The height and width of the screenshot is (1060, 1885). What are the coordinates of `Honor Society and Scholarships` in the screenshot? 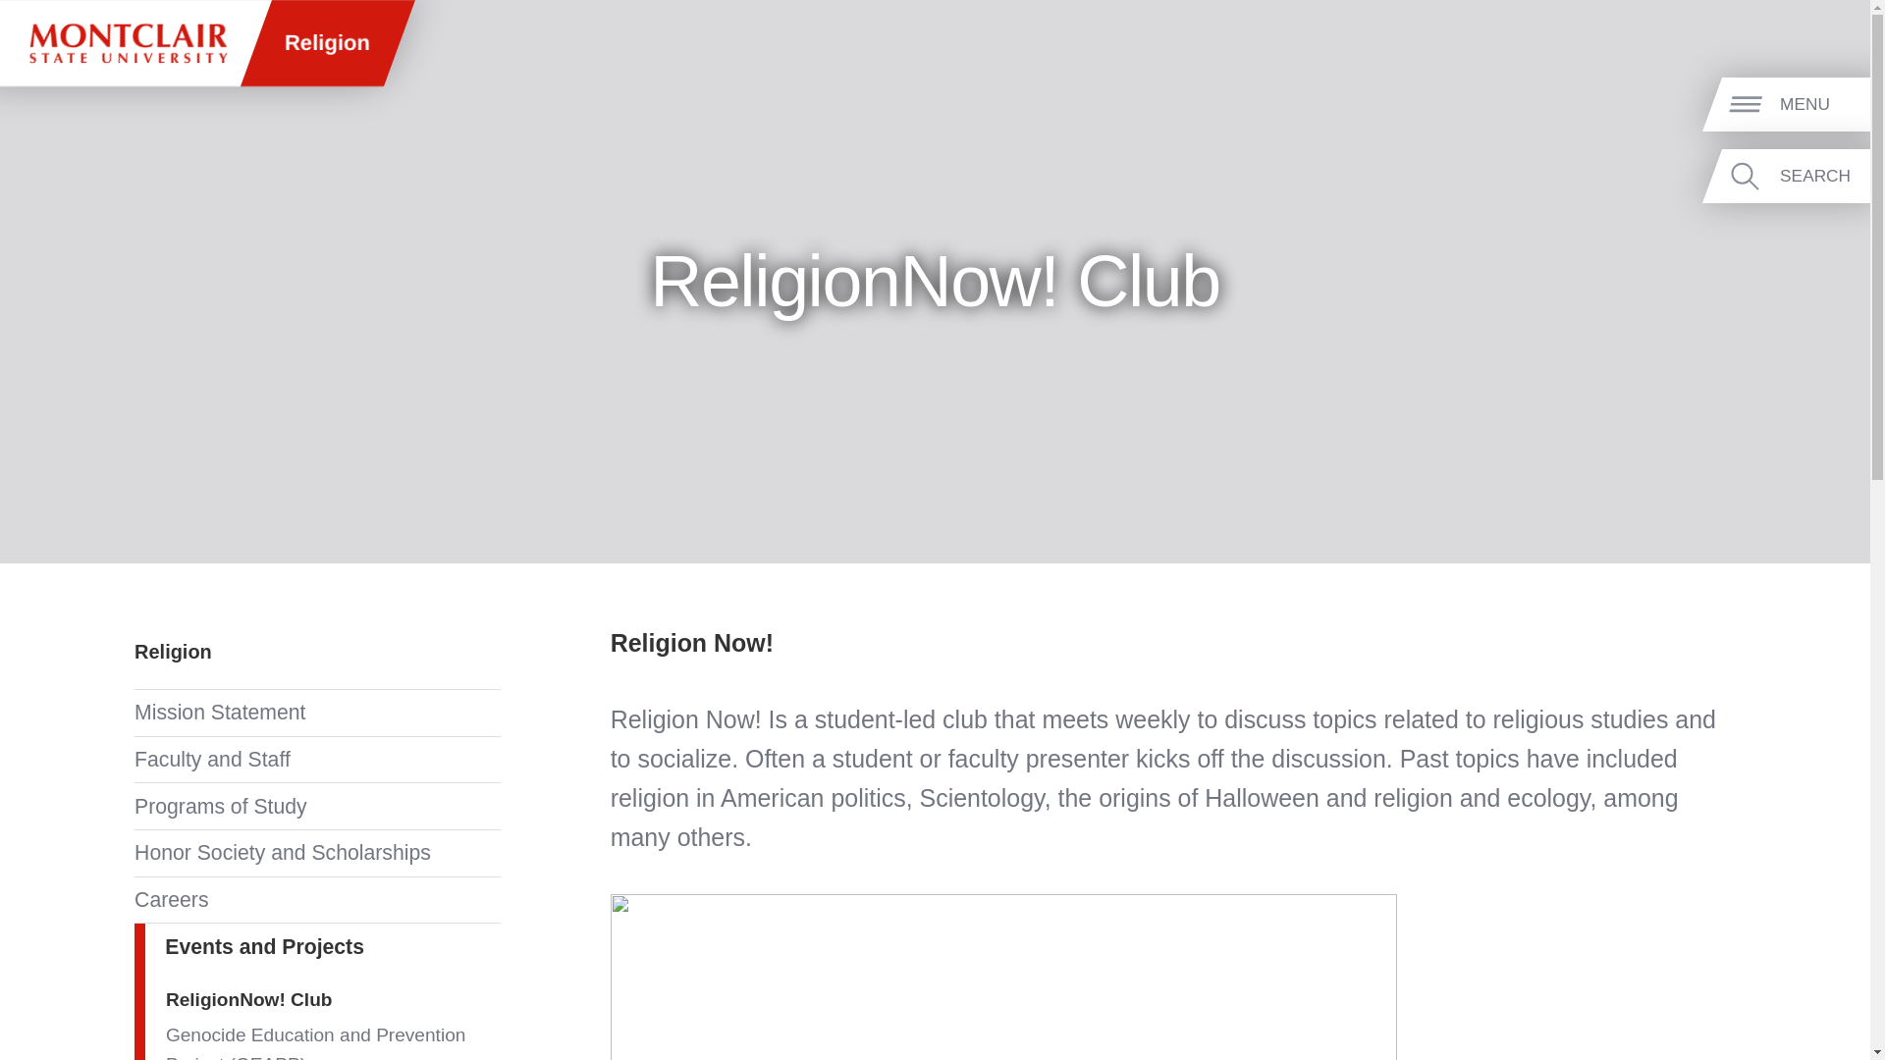 It's located at (316, 853).